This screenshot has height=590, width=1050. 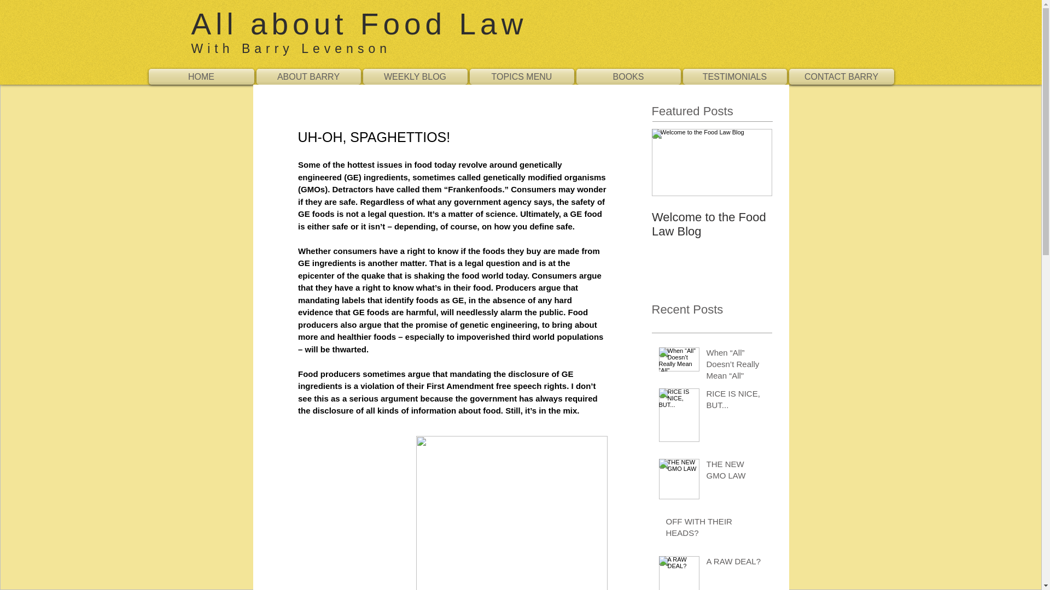 What do you see at coordinates (736, 472) in the screenshot?
I see `THE NEW GMO LAW` at bounding box center [736, 472].